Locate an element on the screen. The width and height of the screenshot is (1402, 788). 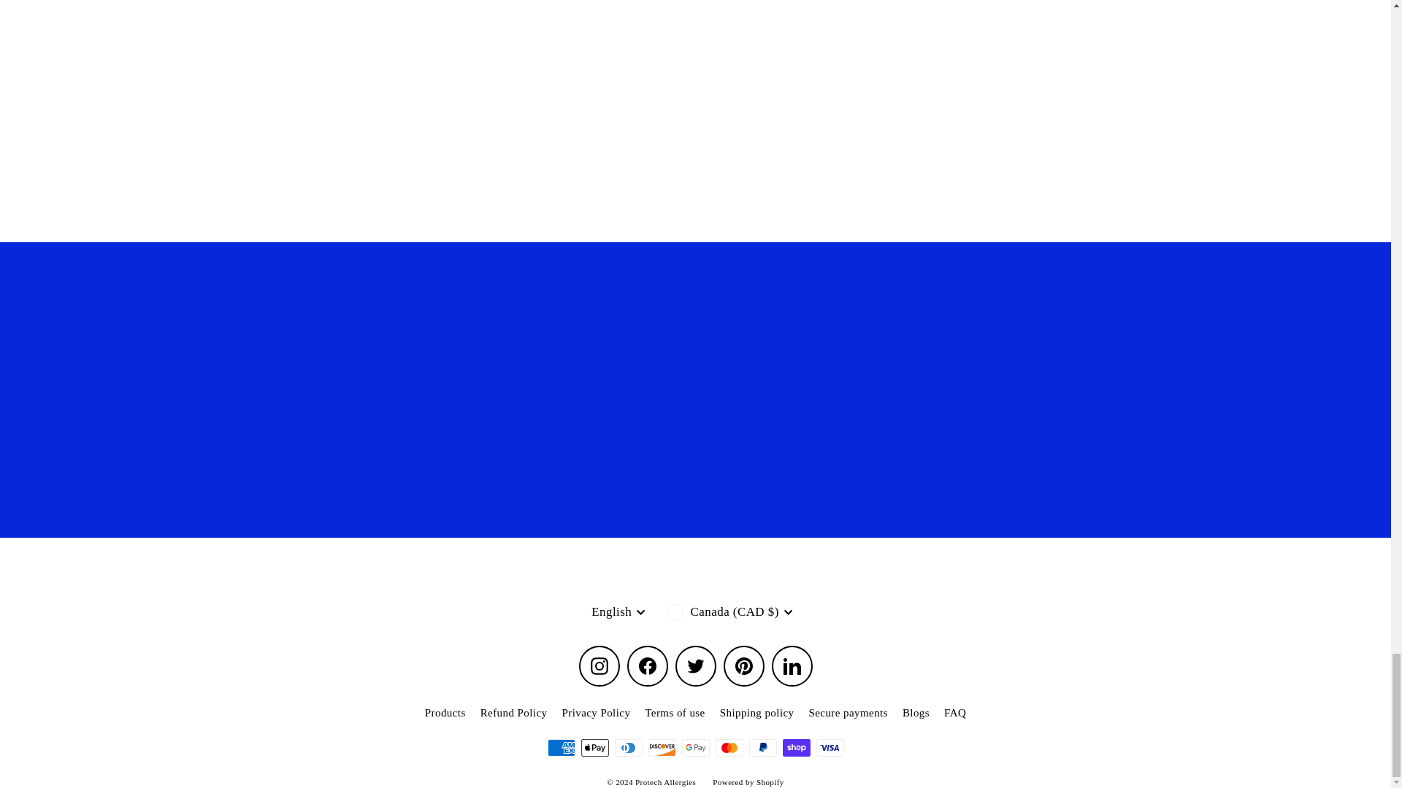
American Express is located at coordinates (561, 747).